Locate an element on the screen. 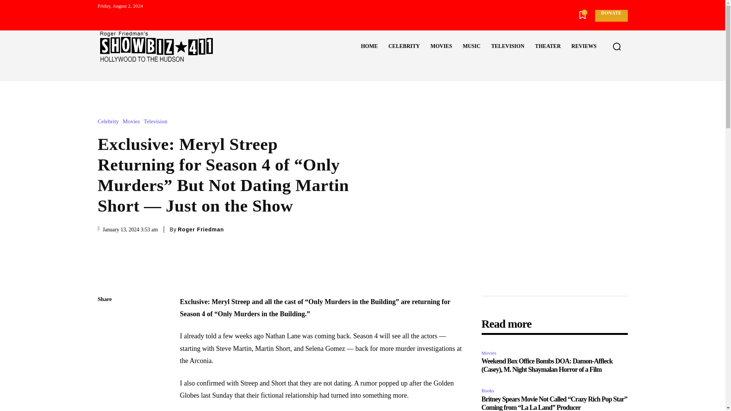 Image resolution: width=731 pixels, height=411 pixels. REVIEWS is located at coordinates (584, 46).